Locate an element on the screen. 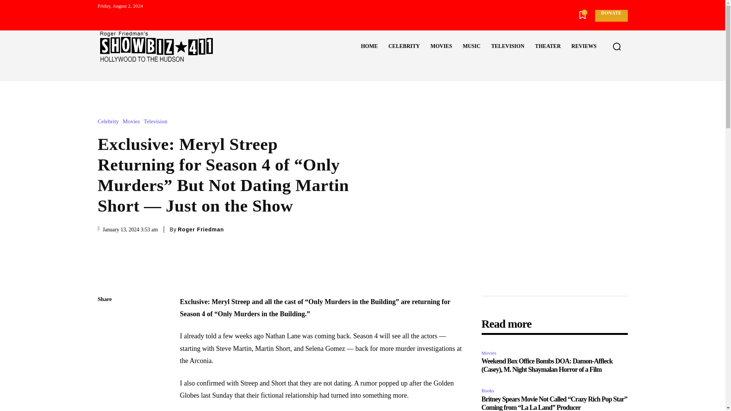 Image resolution: width=731 pixels, height=411 pixels. REVIEWS is located at coordinates (584, 46).